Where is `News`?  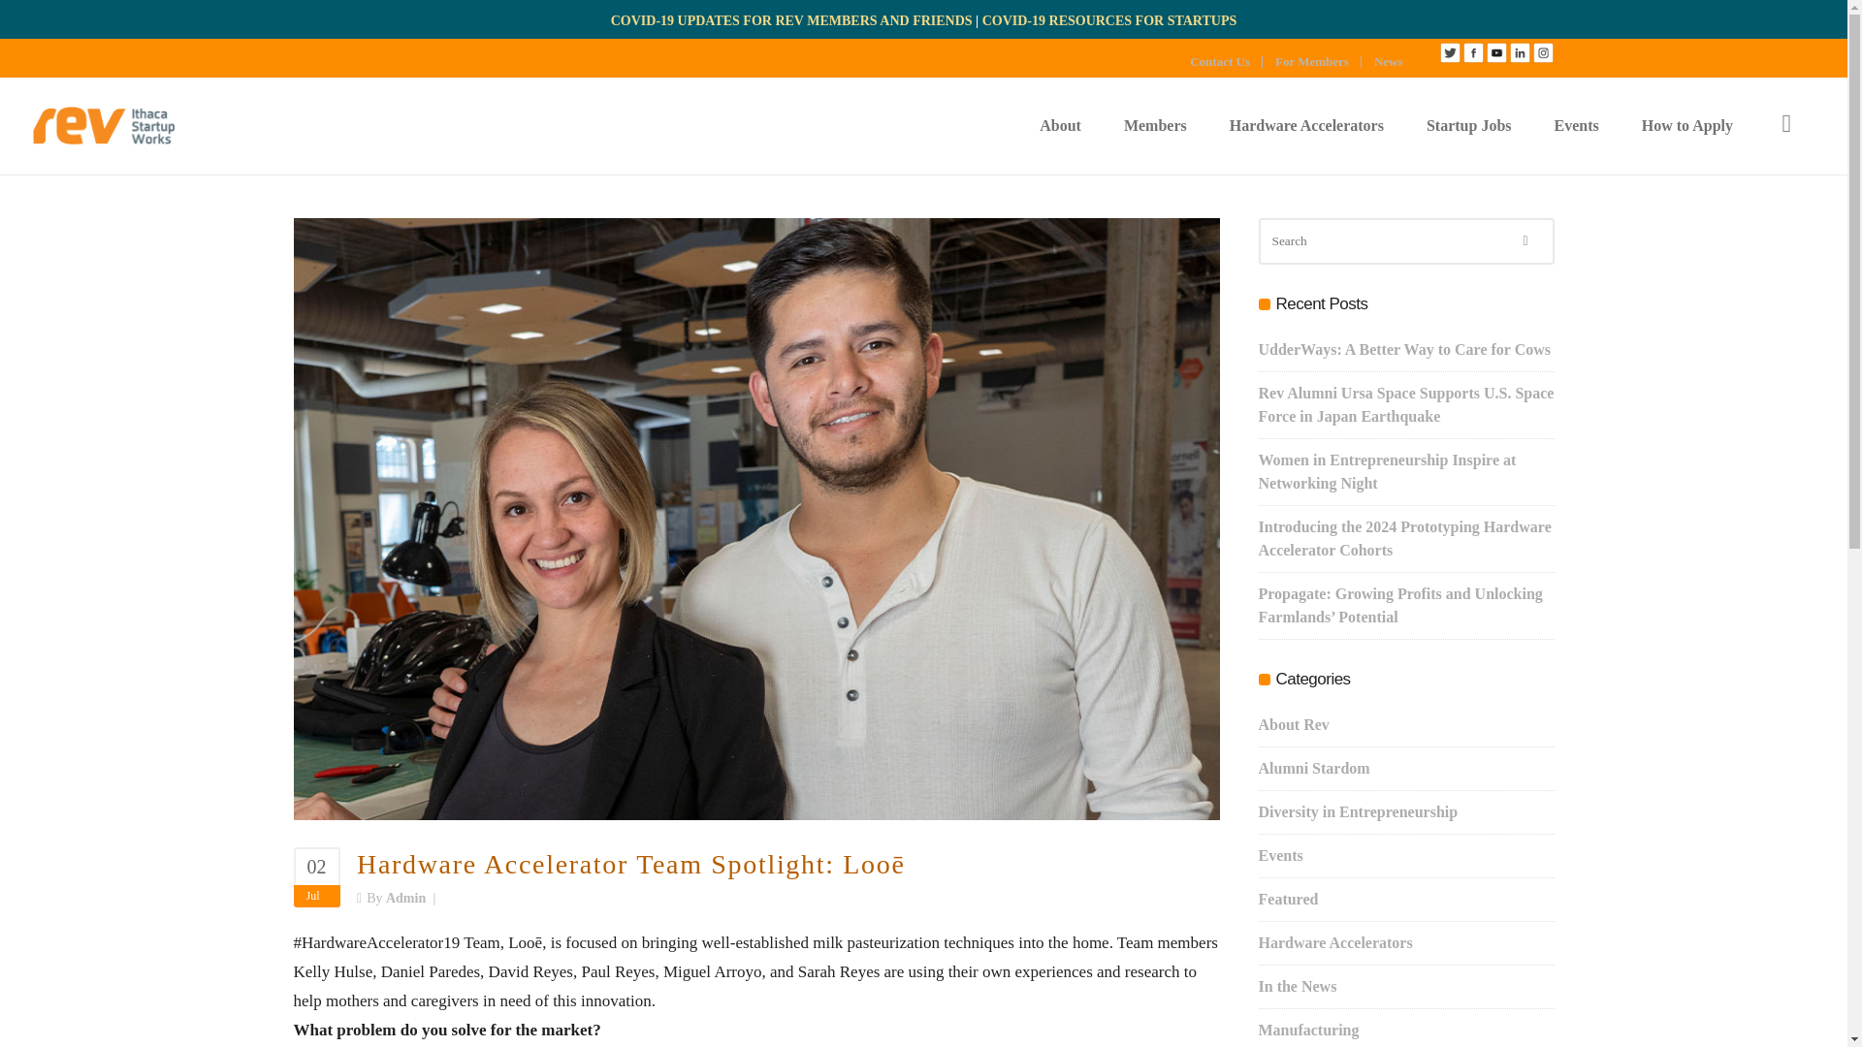
News is located at coordinates (1395, 62).